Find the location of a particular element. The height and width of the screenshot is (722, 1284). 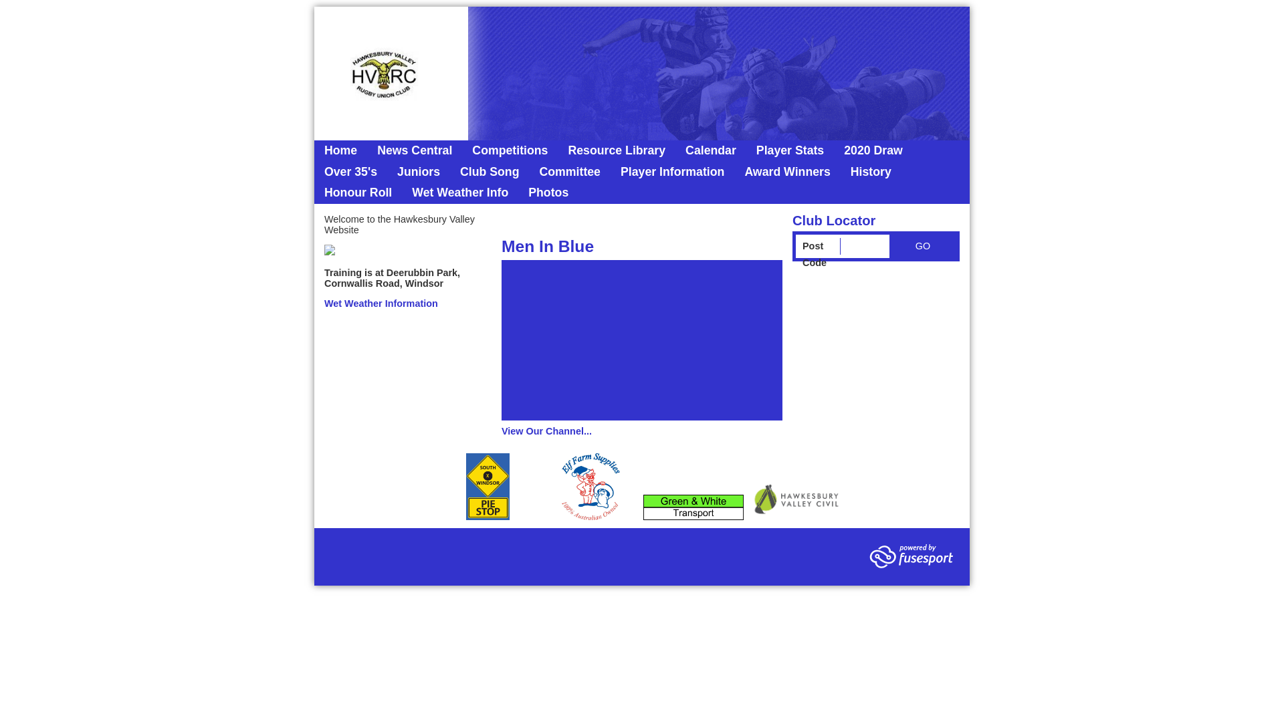

News Central is located at coordinates (415, 151).